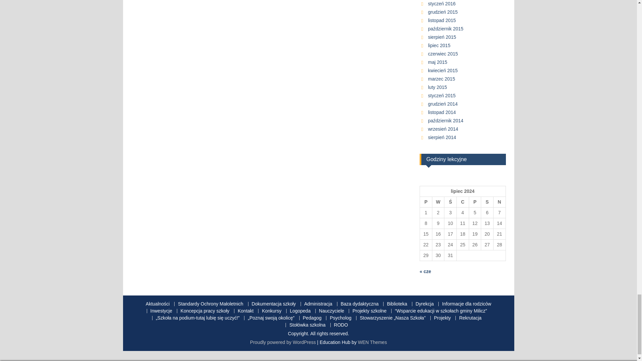 The height and width of the screenshot is (361, 642). Describe the element at coordinates (462, 202) in the screenshot. I see `czwartek` at that location.